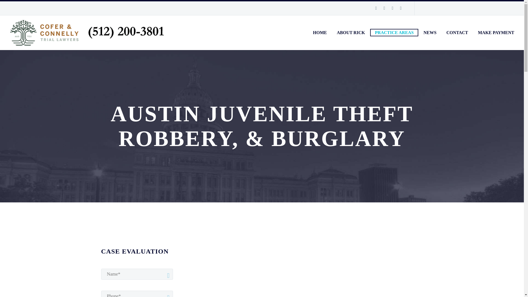 The height and width of the screenshot is (297, 528). I want to click on LinkedIn, so click(384, 8).